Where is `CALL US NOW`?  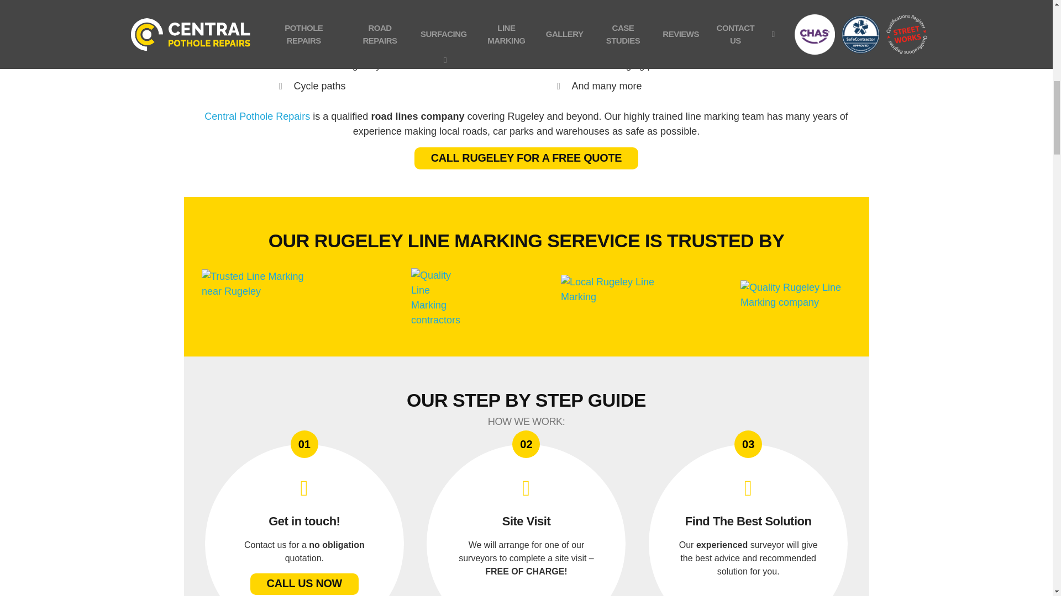 CALL US NOW is located at coordinates (304, 584).